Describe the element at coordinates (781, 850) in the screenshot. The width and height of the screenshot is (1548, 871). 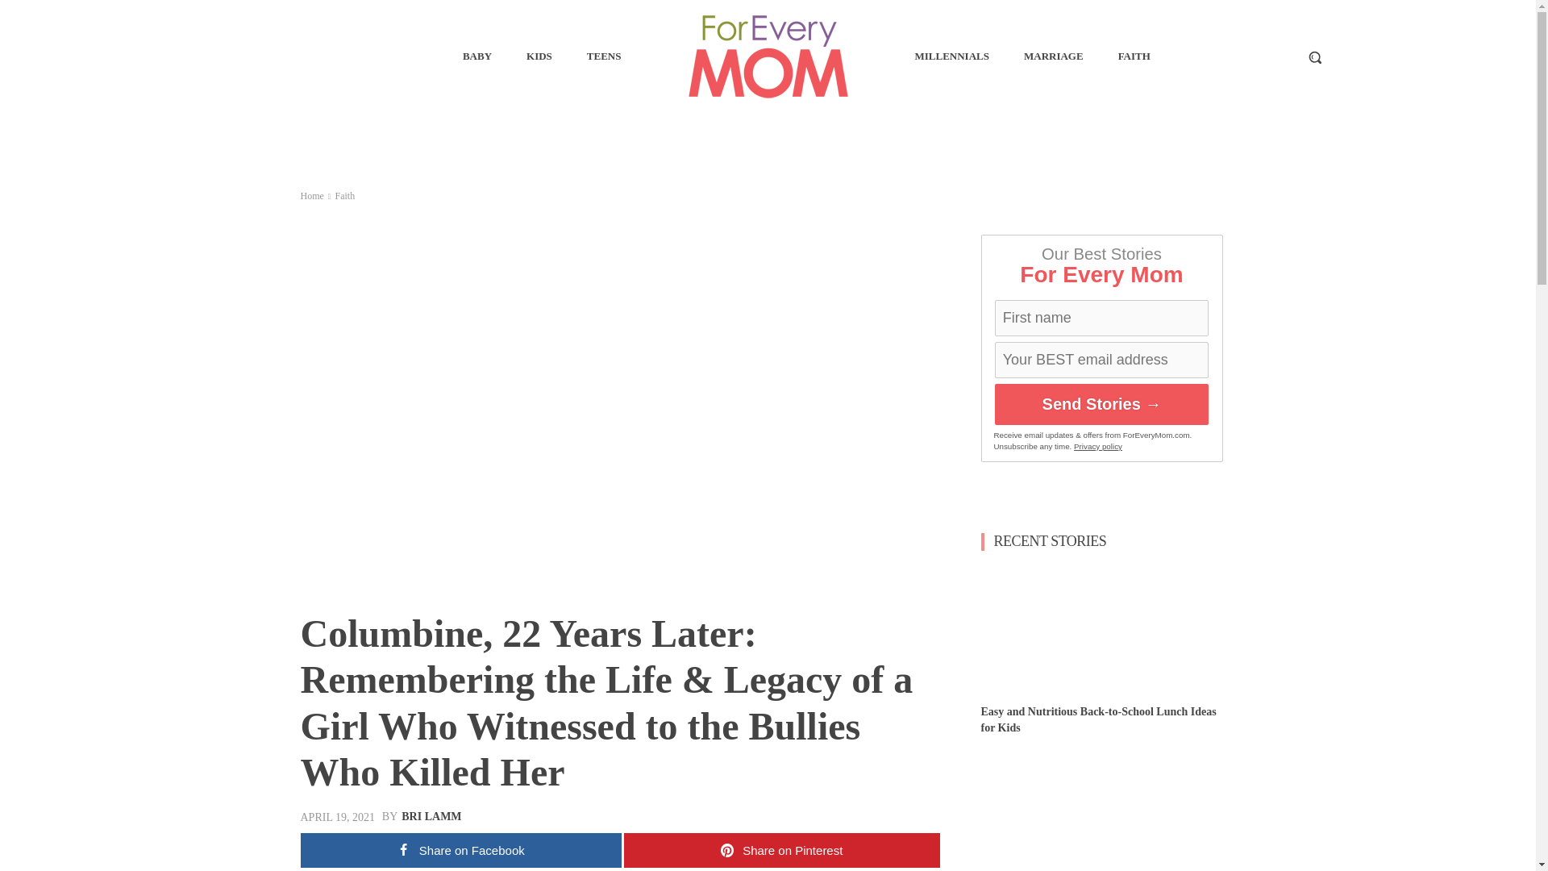
I see `Share on Pinterest` at that location.